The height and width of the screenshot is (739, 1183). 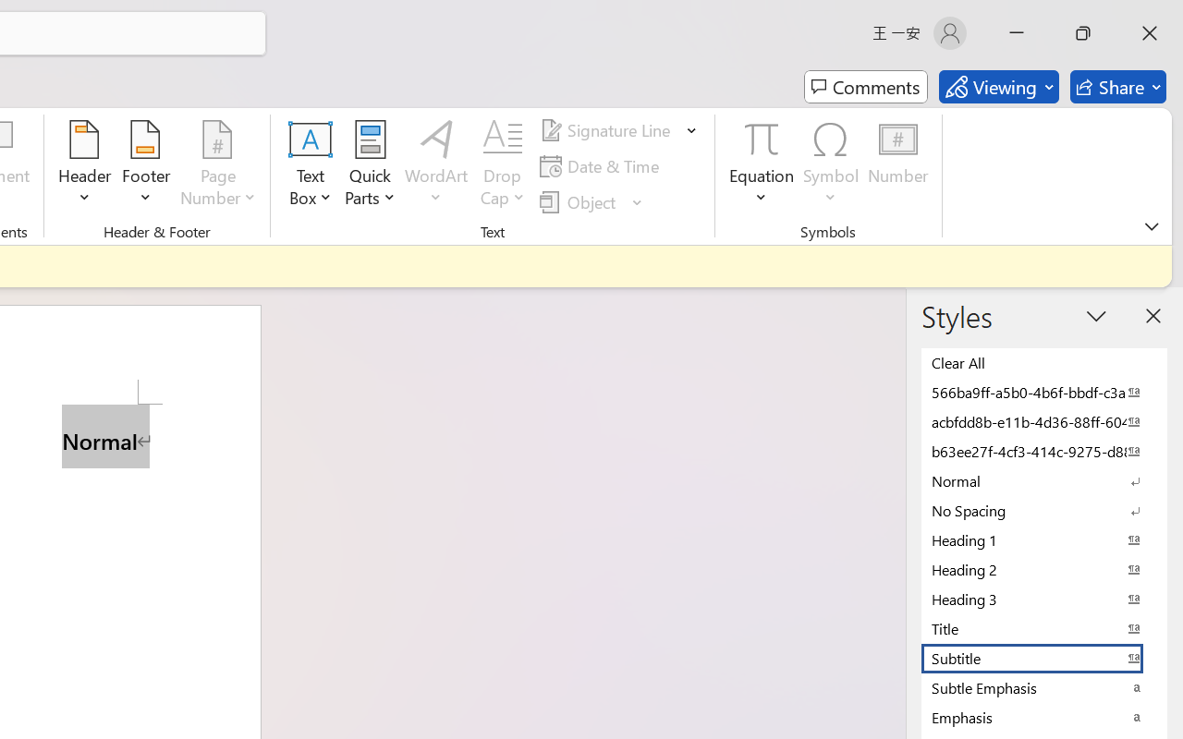 I want to click on Page Number, so click(x=218, y=166).